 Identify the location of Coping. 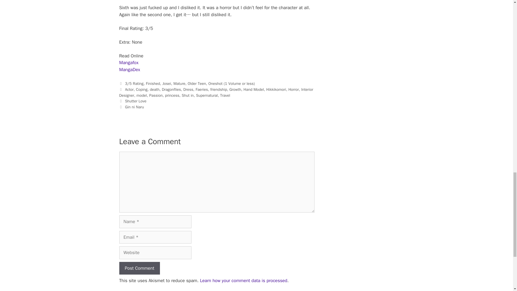
(142, 89).